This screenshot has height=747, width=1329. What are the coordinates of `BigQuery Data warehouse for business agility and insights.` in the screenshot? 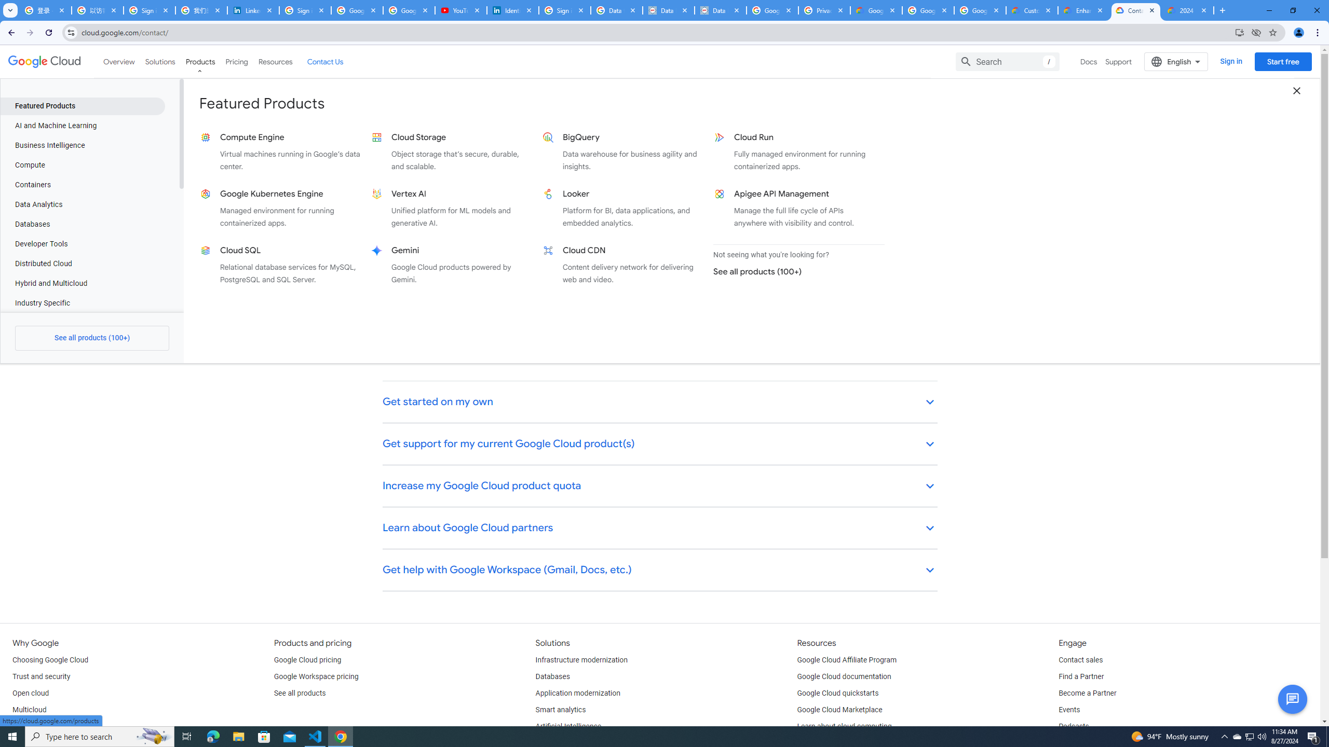 It's located at (623, 151).